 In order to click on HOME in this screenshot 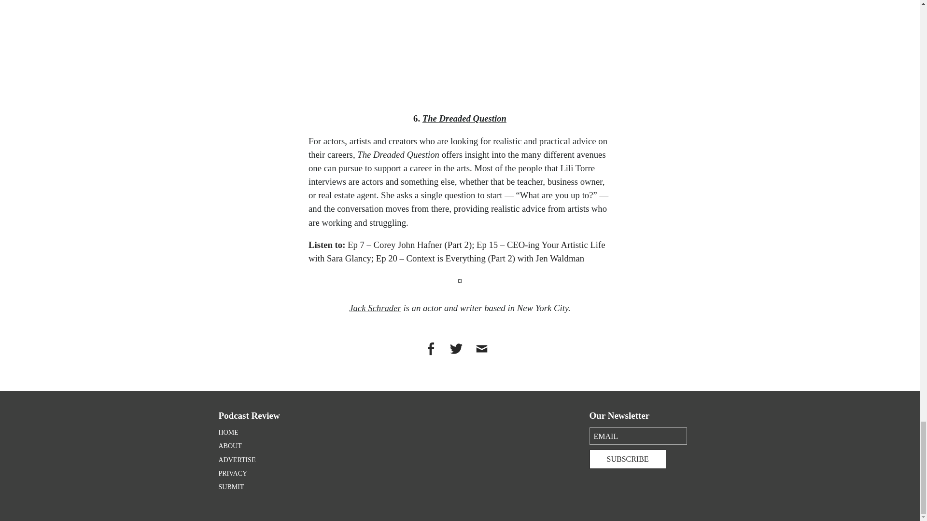, I will do `click(228, 432)`.